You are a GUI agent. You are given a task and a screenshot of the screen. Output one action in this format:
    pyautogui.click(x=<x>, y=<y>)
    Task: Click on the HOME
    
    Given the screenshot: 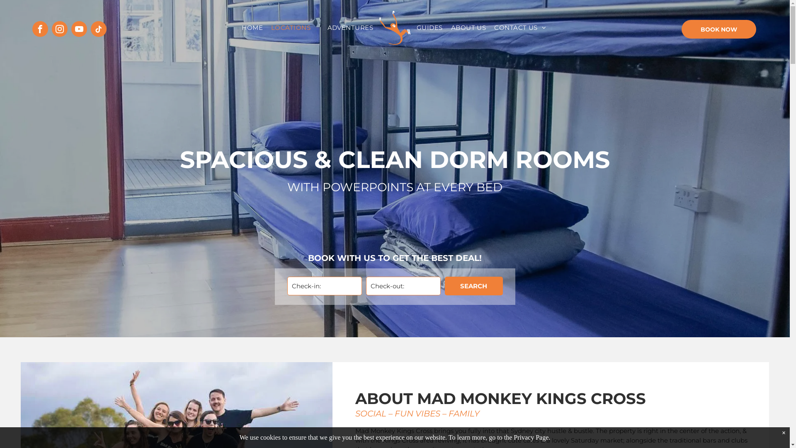 What is the action you would take?
    pyautogui.click(x=252, y=28)
    